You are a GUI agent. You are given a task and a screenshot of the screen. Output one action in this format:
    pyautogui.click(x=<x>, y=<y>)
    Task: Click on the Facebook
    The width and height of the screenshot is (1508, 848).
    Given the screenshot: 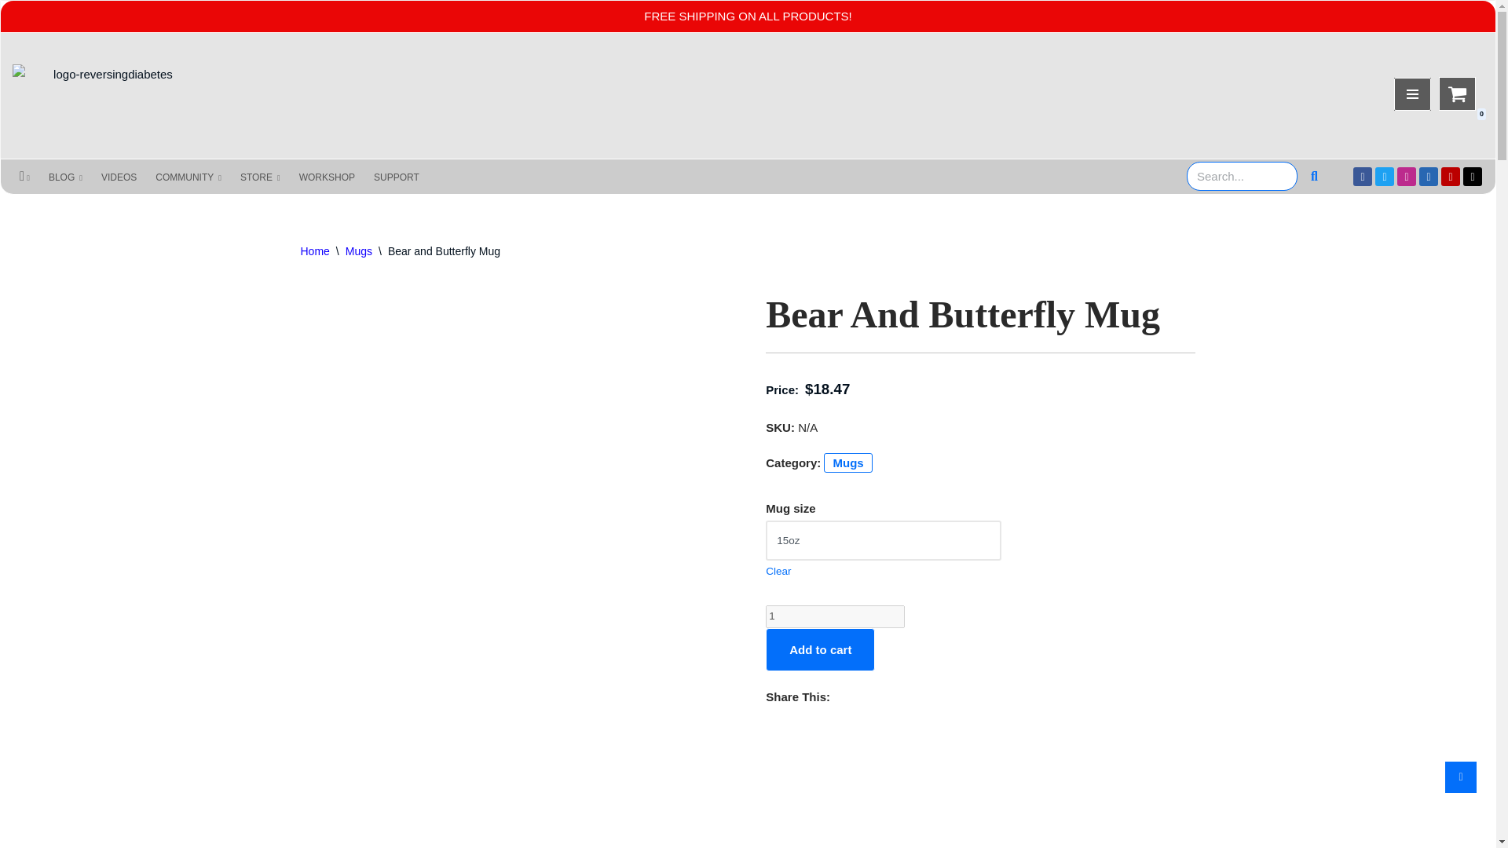 What is the action you would take?
    pyautogui.click(x=1362, y=176)
    